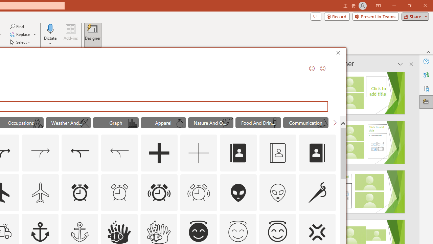 The width and height of the screenshot is (433, 244). What do you see at coordinates (238, 153) in the screenshot?
I see `AutomationID: Icons_AddressBook_LTR` at bounding box center [238, 153].